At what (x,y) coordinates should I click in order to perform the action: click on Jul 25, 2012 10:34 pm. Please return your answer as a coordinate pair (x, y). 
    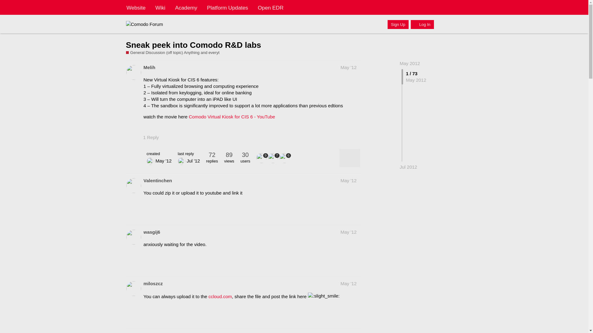
    Looking at the image, I should click on (408, 167).